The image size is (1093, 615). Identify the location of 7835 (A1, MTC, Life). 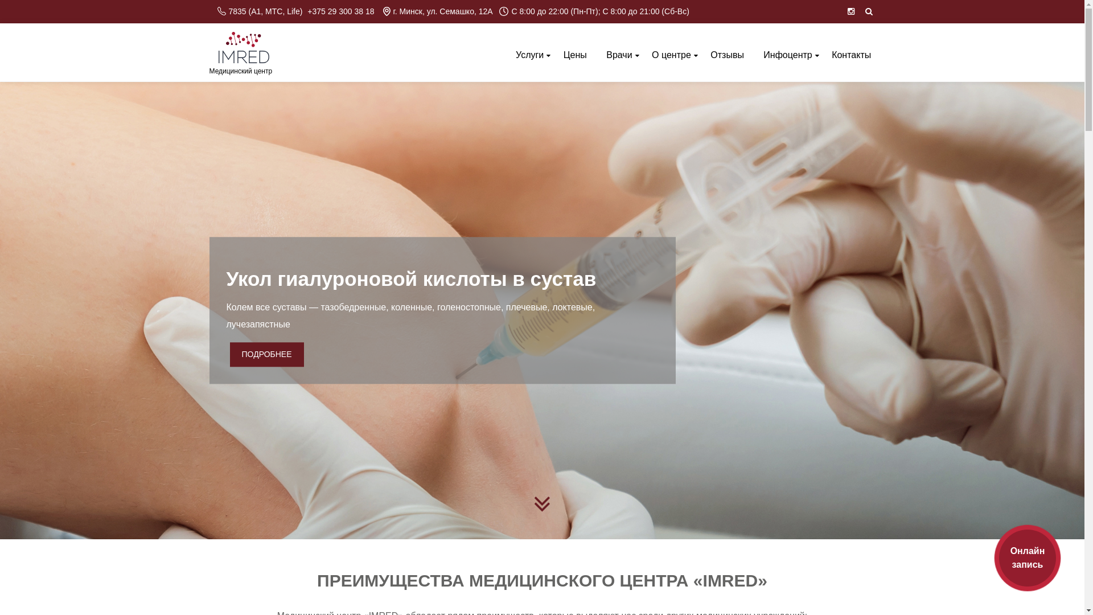
(261, 11).